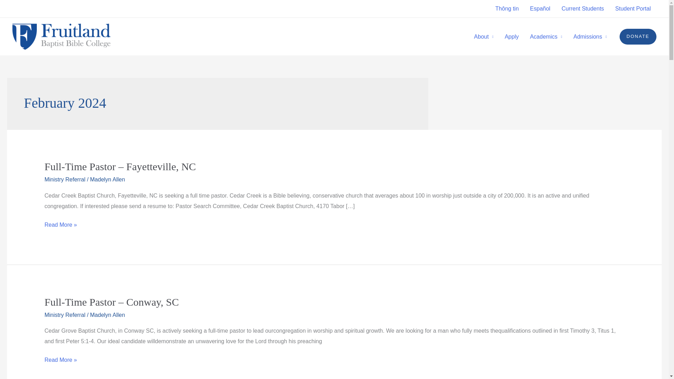 Image resolution: width=674 pixels, height=379 pixels. I want to click on Student Portal, so click(633, 8).